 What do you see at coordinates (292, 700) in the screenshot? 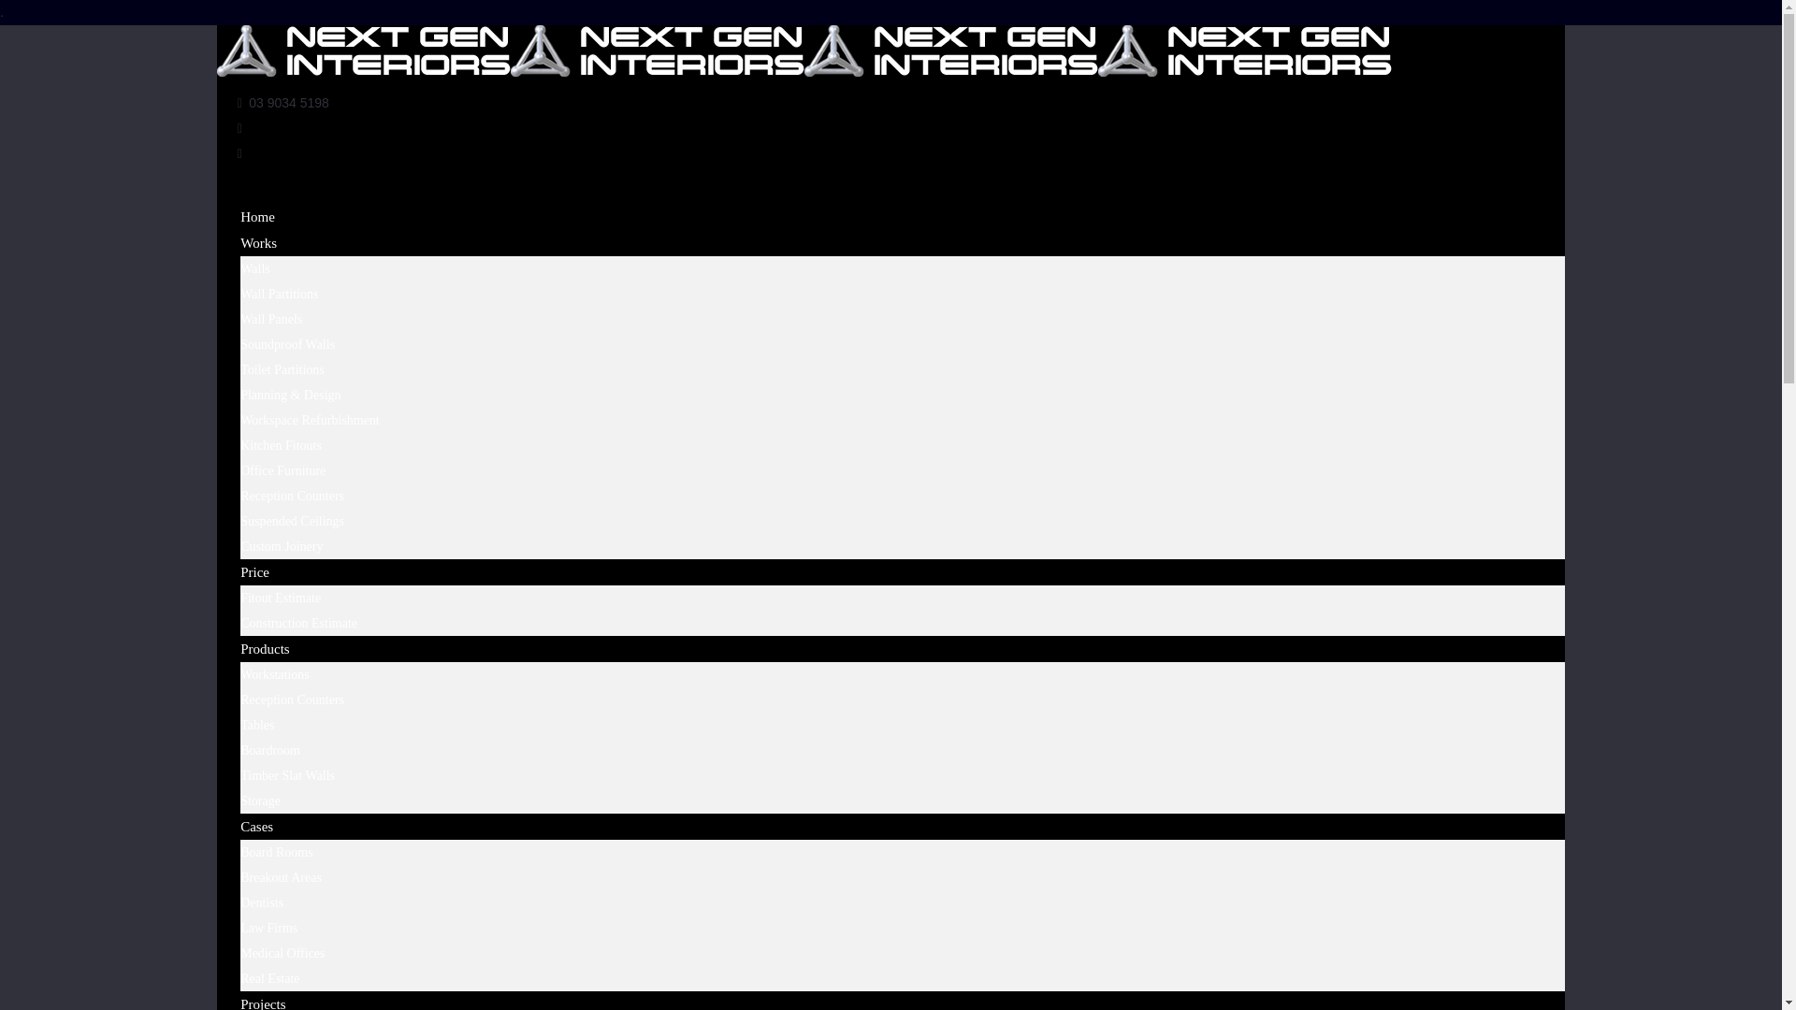
I see `Reception Counters` at bounding box center [292, 700].